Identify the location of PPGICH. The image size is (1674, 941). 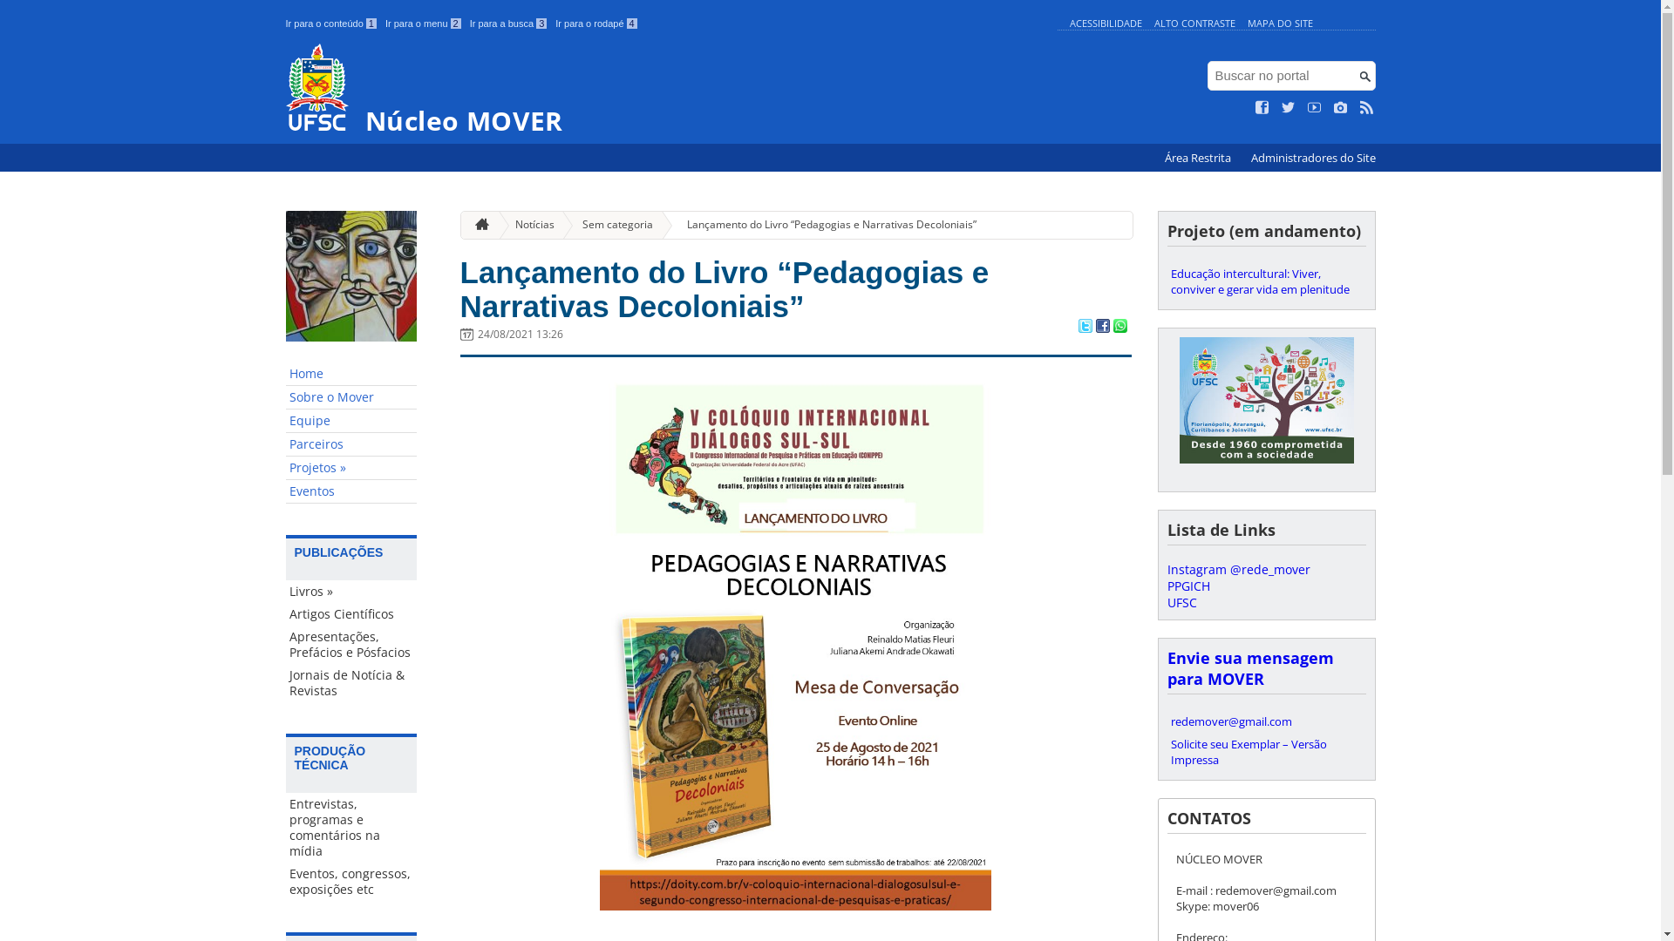
(1187, 586).